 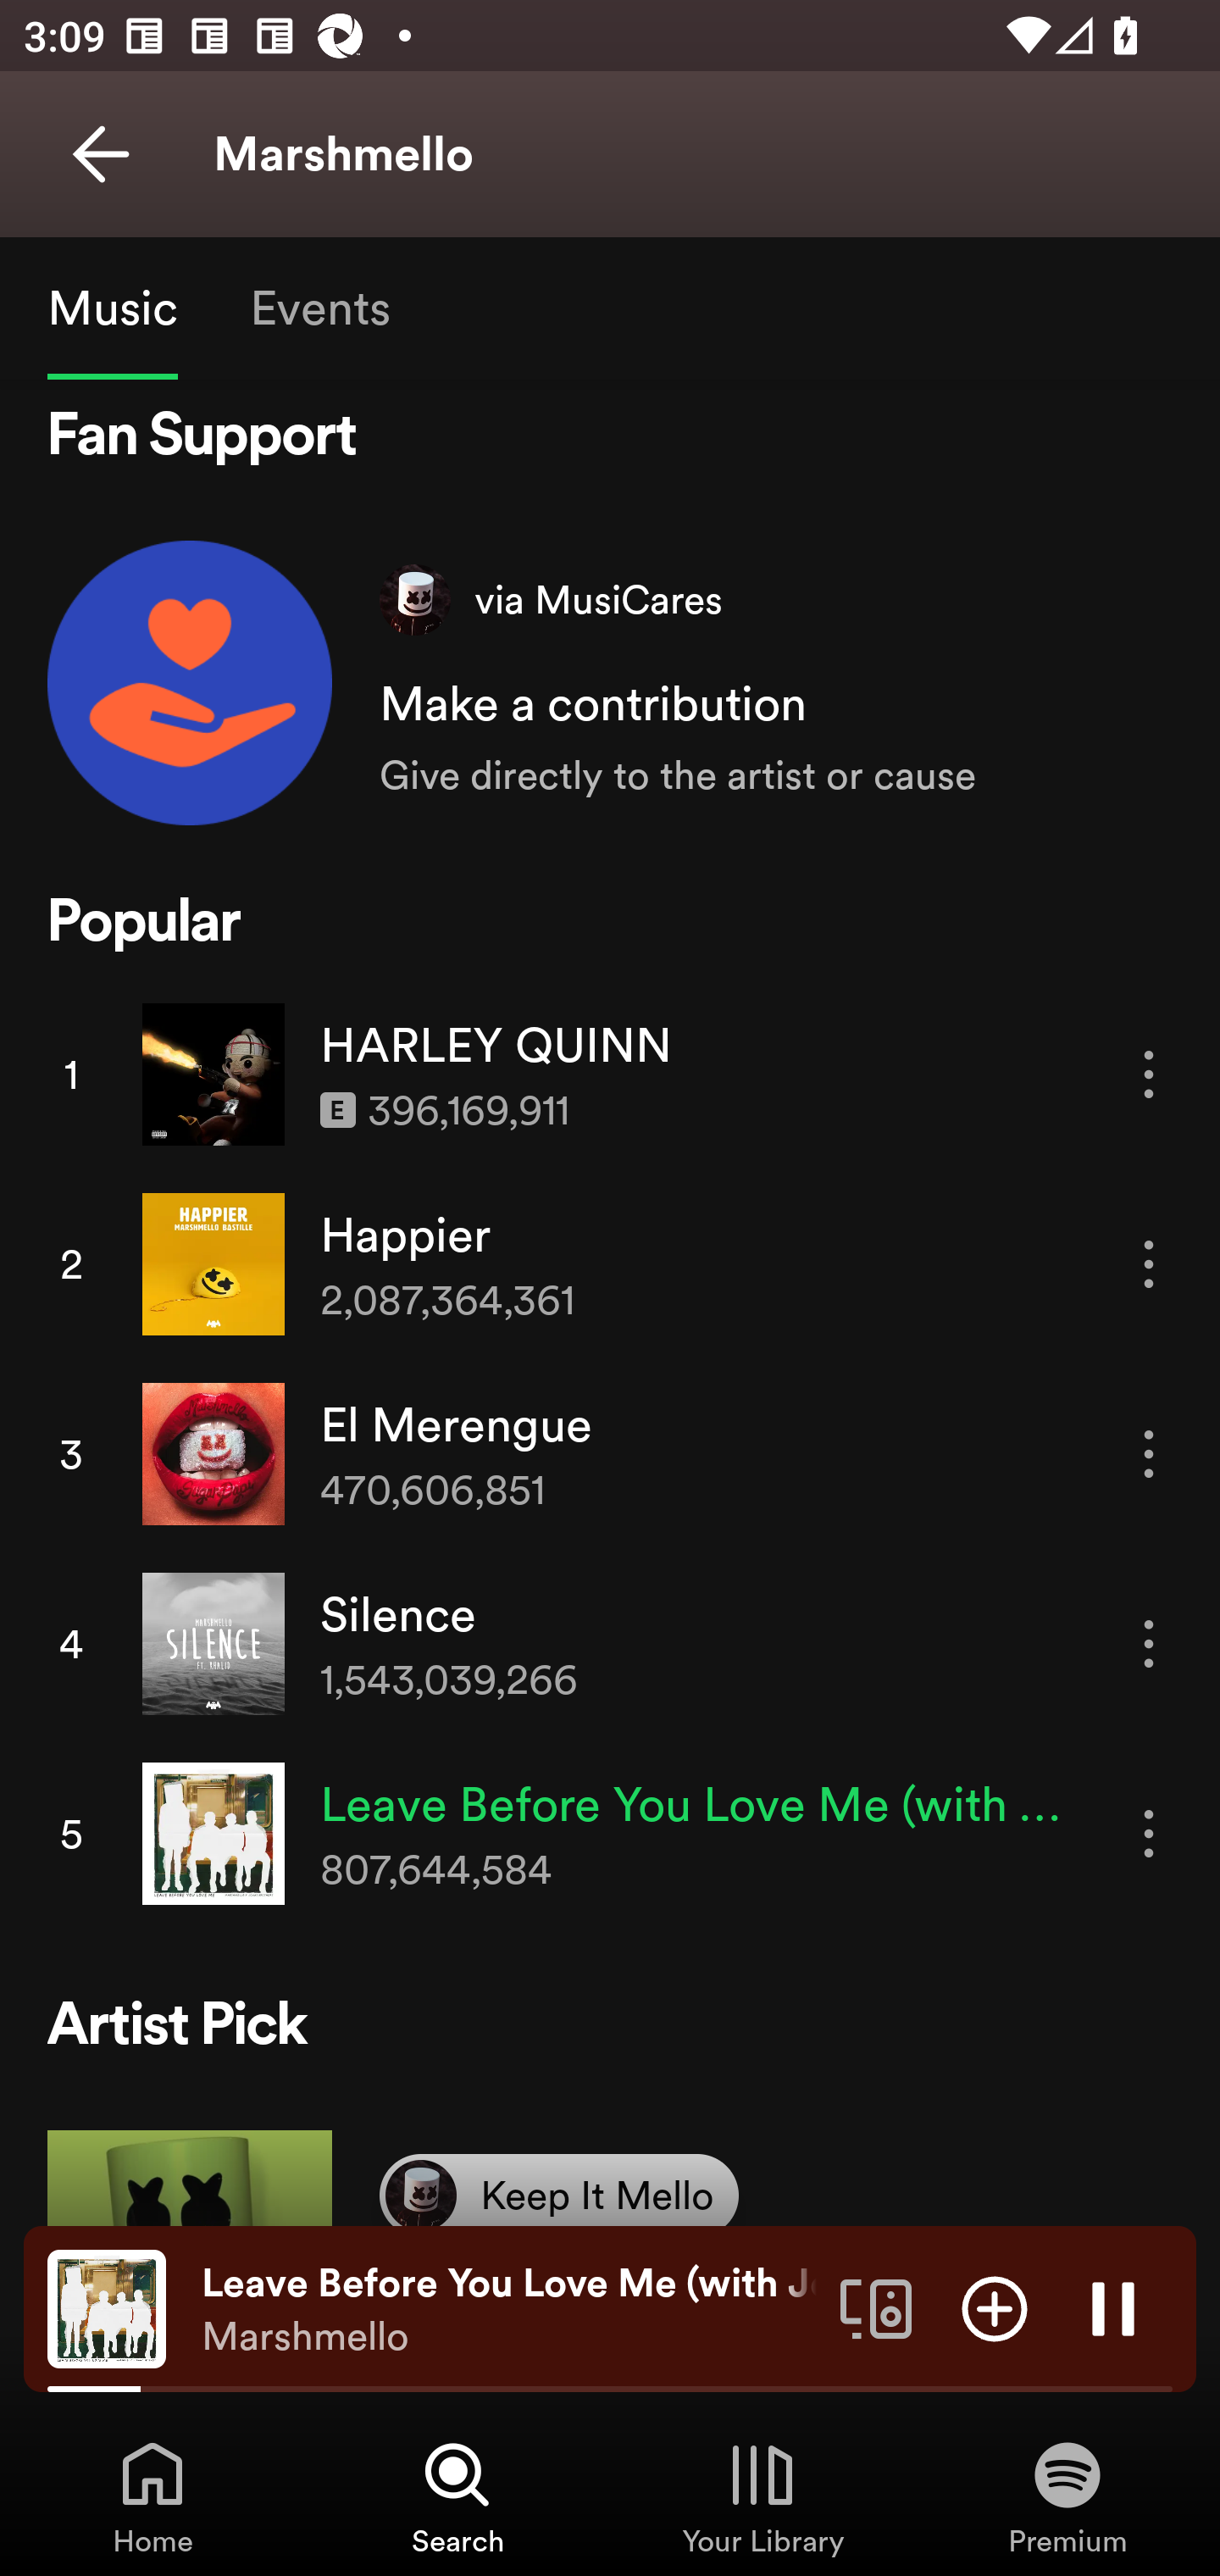 What do you see at coordinates (1149, 1074) in the screenshot?
I see `More options for song HARLEY QUINN` at bounding box center [1149, 1074].